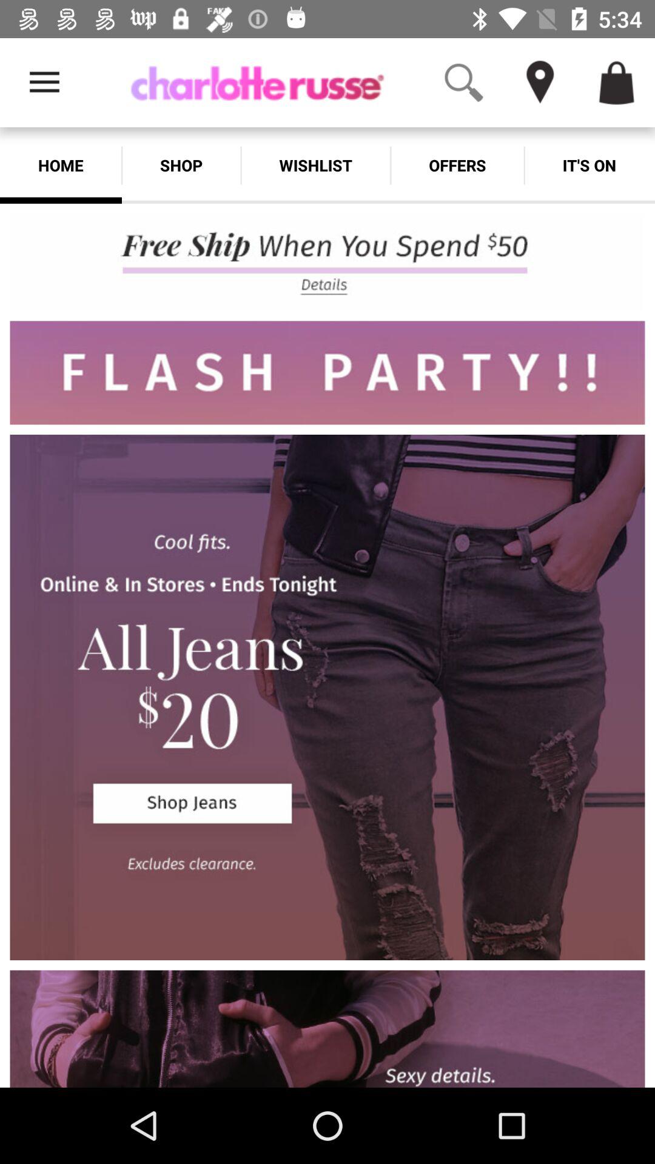 The image size is (655, 1164). What do you see at coordinates (181, 165) in the screenshot?
I see `flip until shop icon` at bounding box center [181, 165].